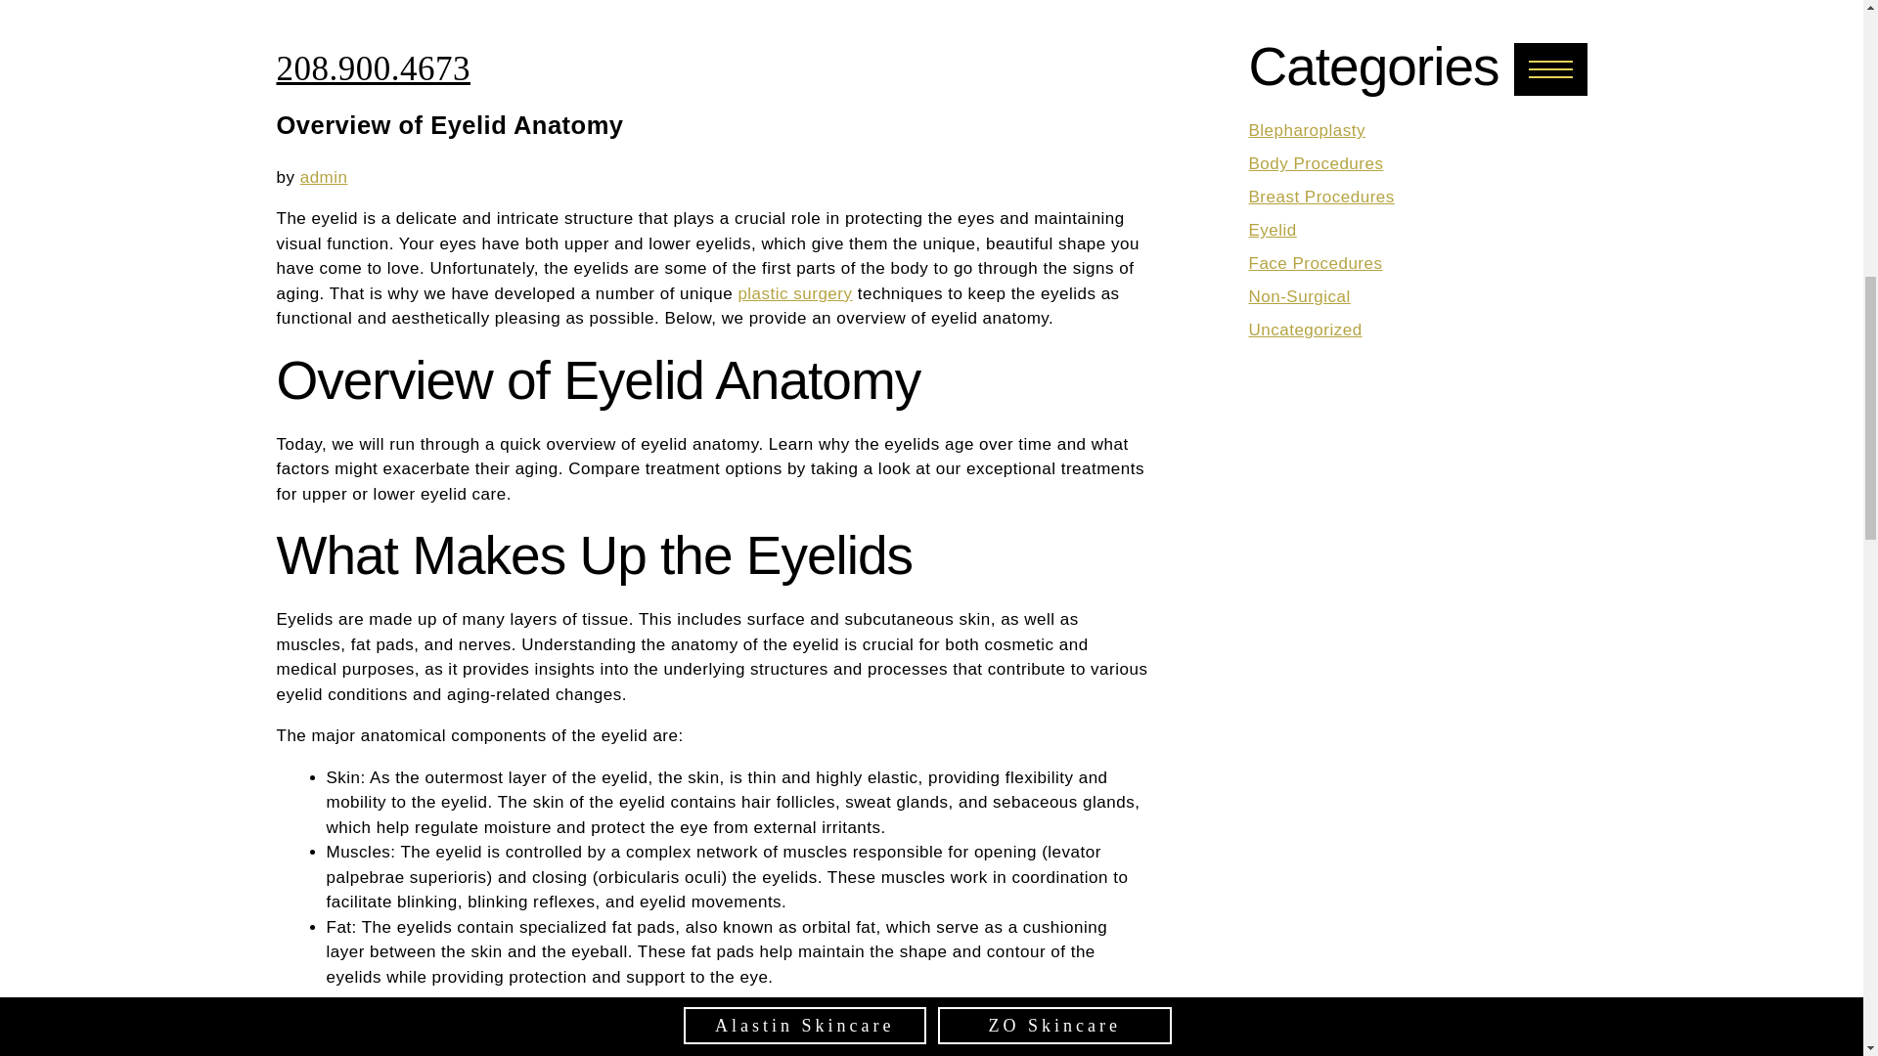  What do you see at coordinates (1272, 230) in the screenshot?
I see `Eyelid` at bounding box center [1272, 230].